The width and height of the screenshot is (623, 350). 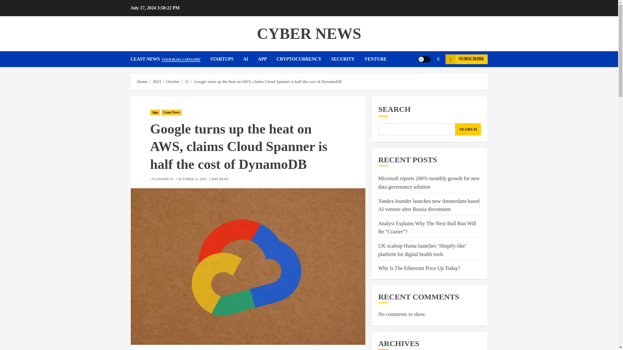 What do you see at coordinates (170, 59) in the screenshot?
I see `LEAST NEWSYOUR BLOG CATEGORY` at bounding box center [170, 59].